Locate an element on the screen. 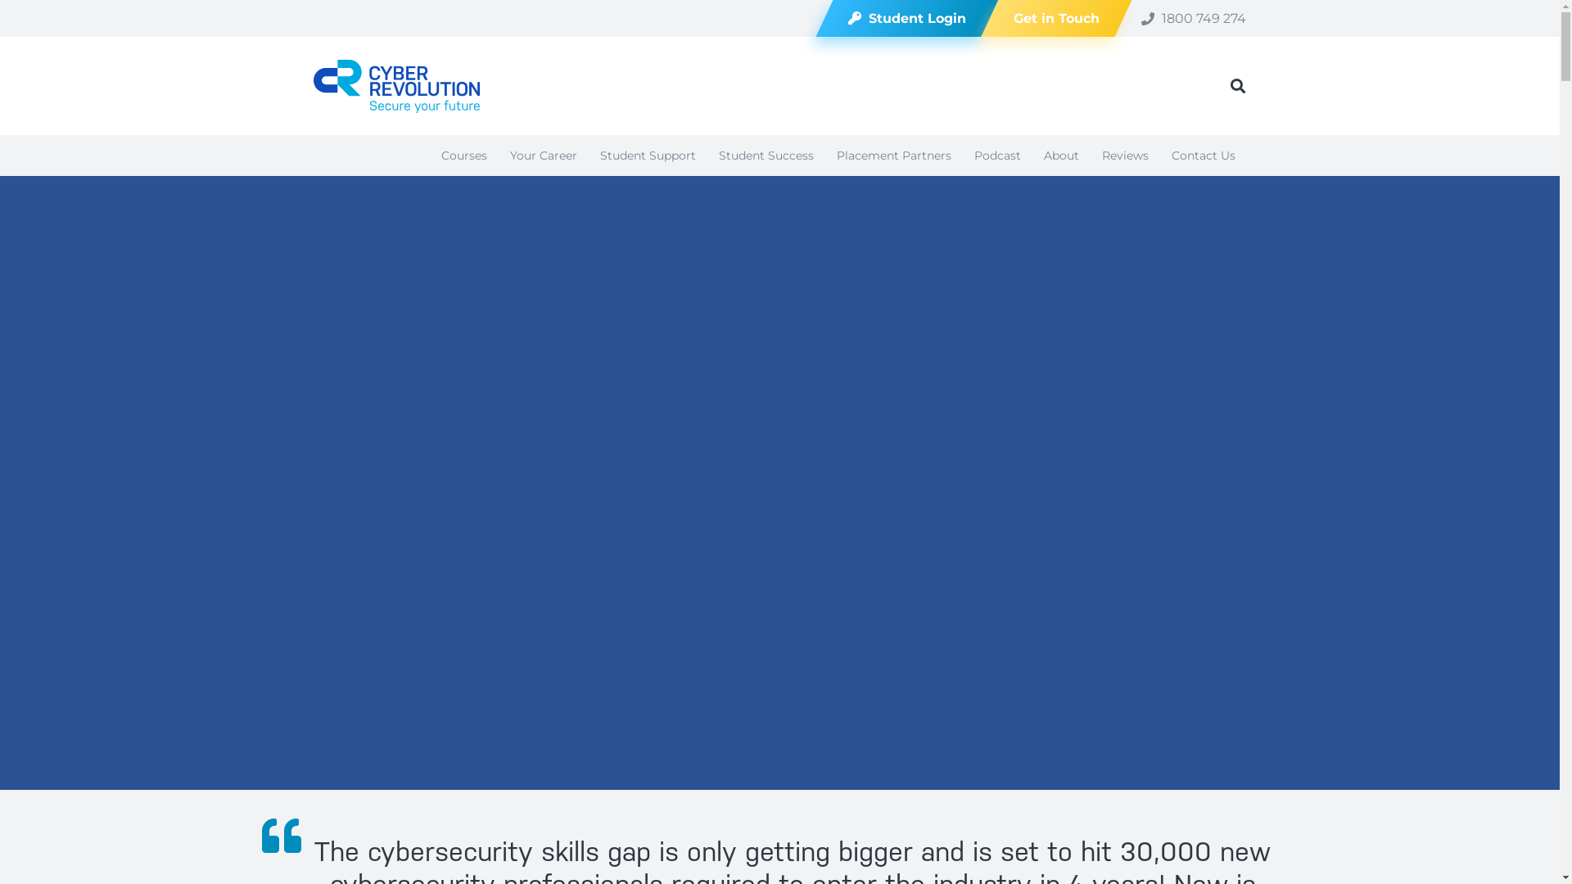  1800 749 274 is located at coordinates (1194, 18).